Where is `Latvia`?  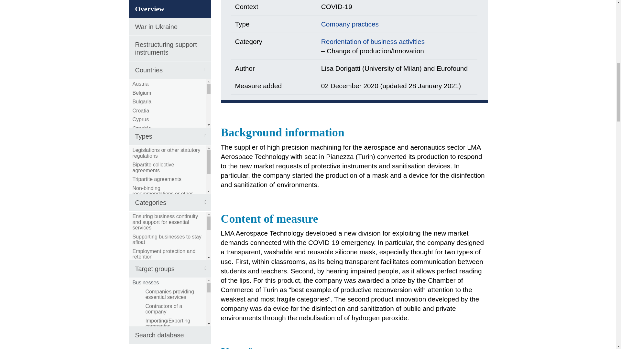
Latvia is located at coordinates (140, 9).